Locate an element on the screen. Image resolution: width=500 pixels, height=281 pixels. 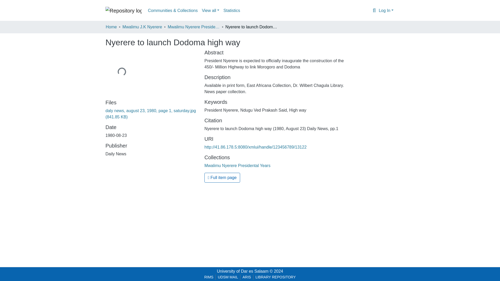
LIBRARY REPOSITORY is located at coordinates (276, 277).